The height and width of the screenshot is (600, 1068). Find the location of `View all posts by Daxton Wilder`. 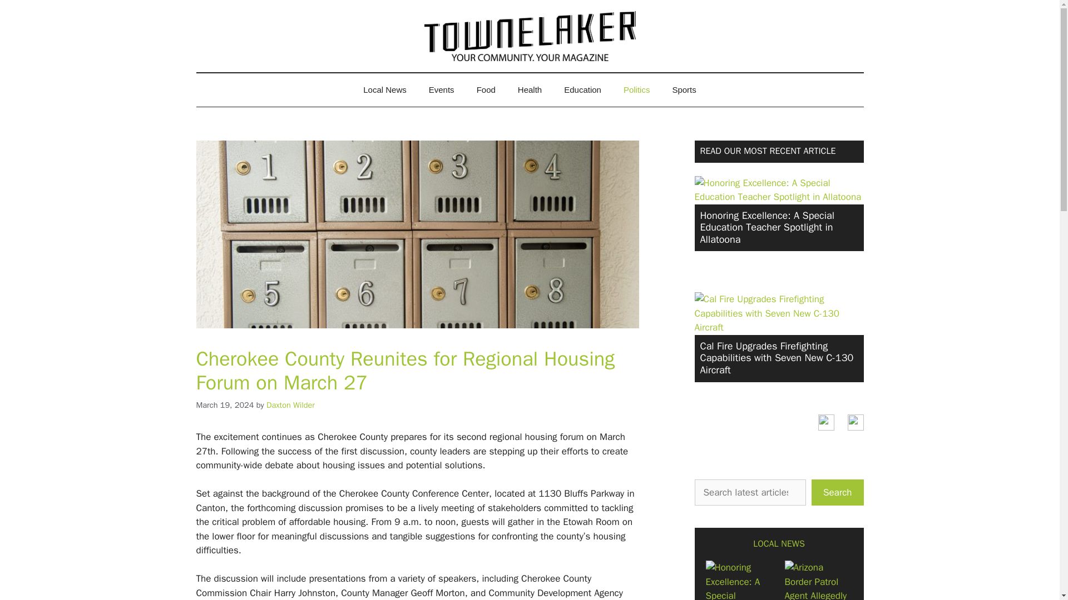

View all posts by Daxton Wilder is located at coordinates (290, 404).